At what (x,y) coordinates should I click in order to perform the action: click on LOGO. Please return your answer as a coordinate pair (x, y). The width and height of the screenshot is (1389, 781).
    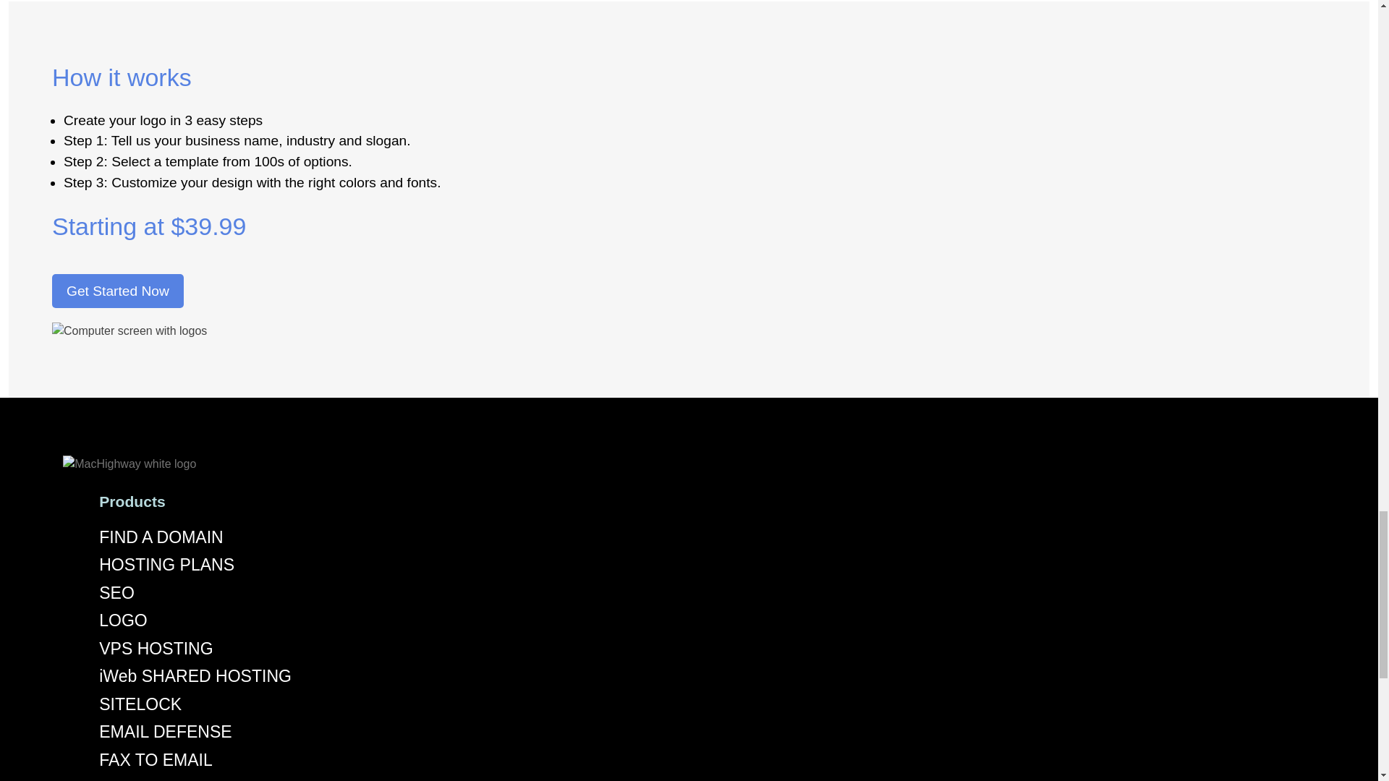
    Looking at the image, I should click on (123, 620).